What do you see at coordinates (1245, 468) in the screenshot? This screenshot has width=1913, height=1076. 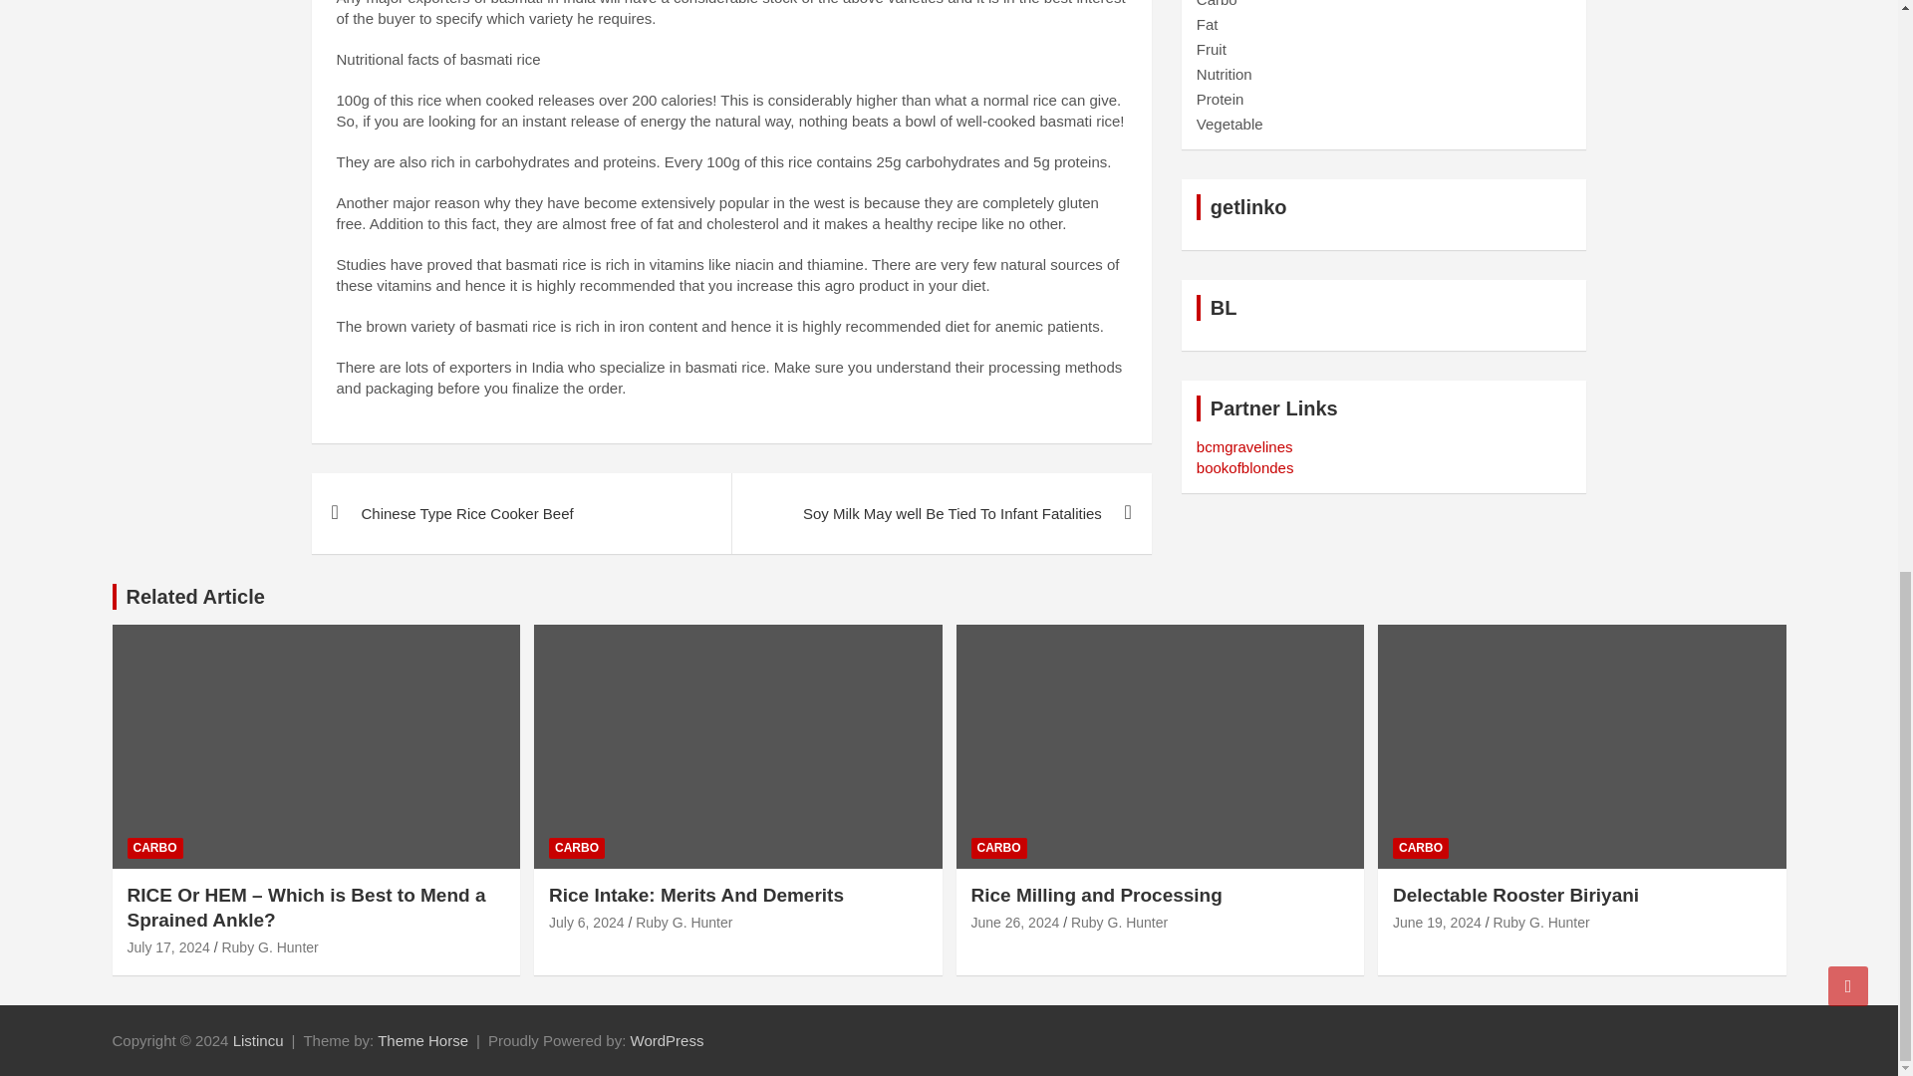 I see `bookofblondes` at bounding box center [1245, 468].